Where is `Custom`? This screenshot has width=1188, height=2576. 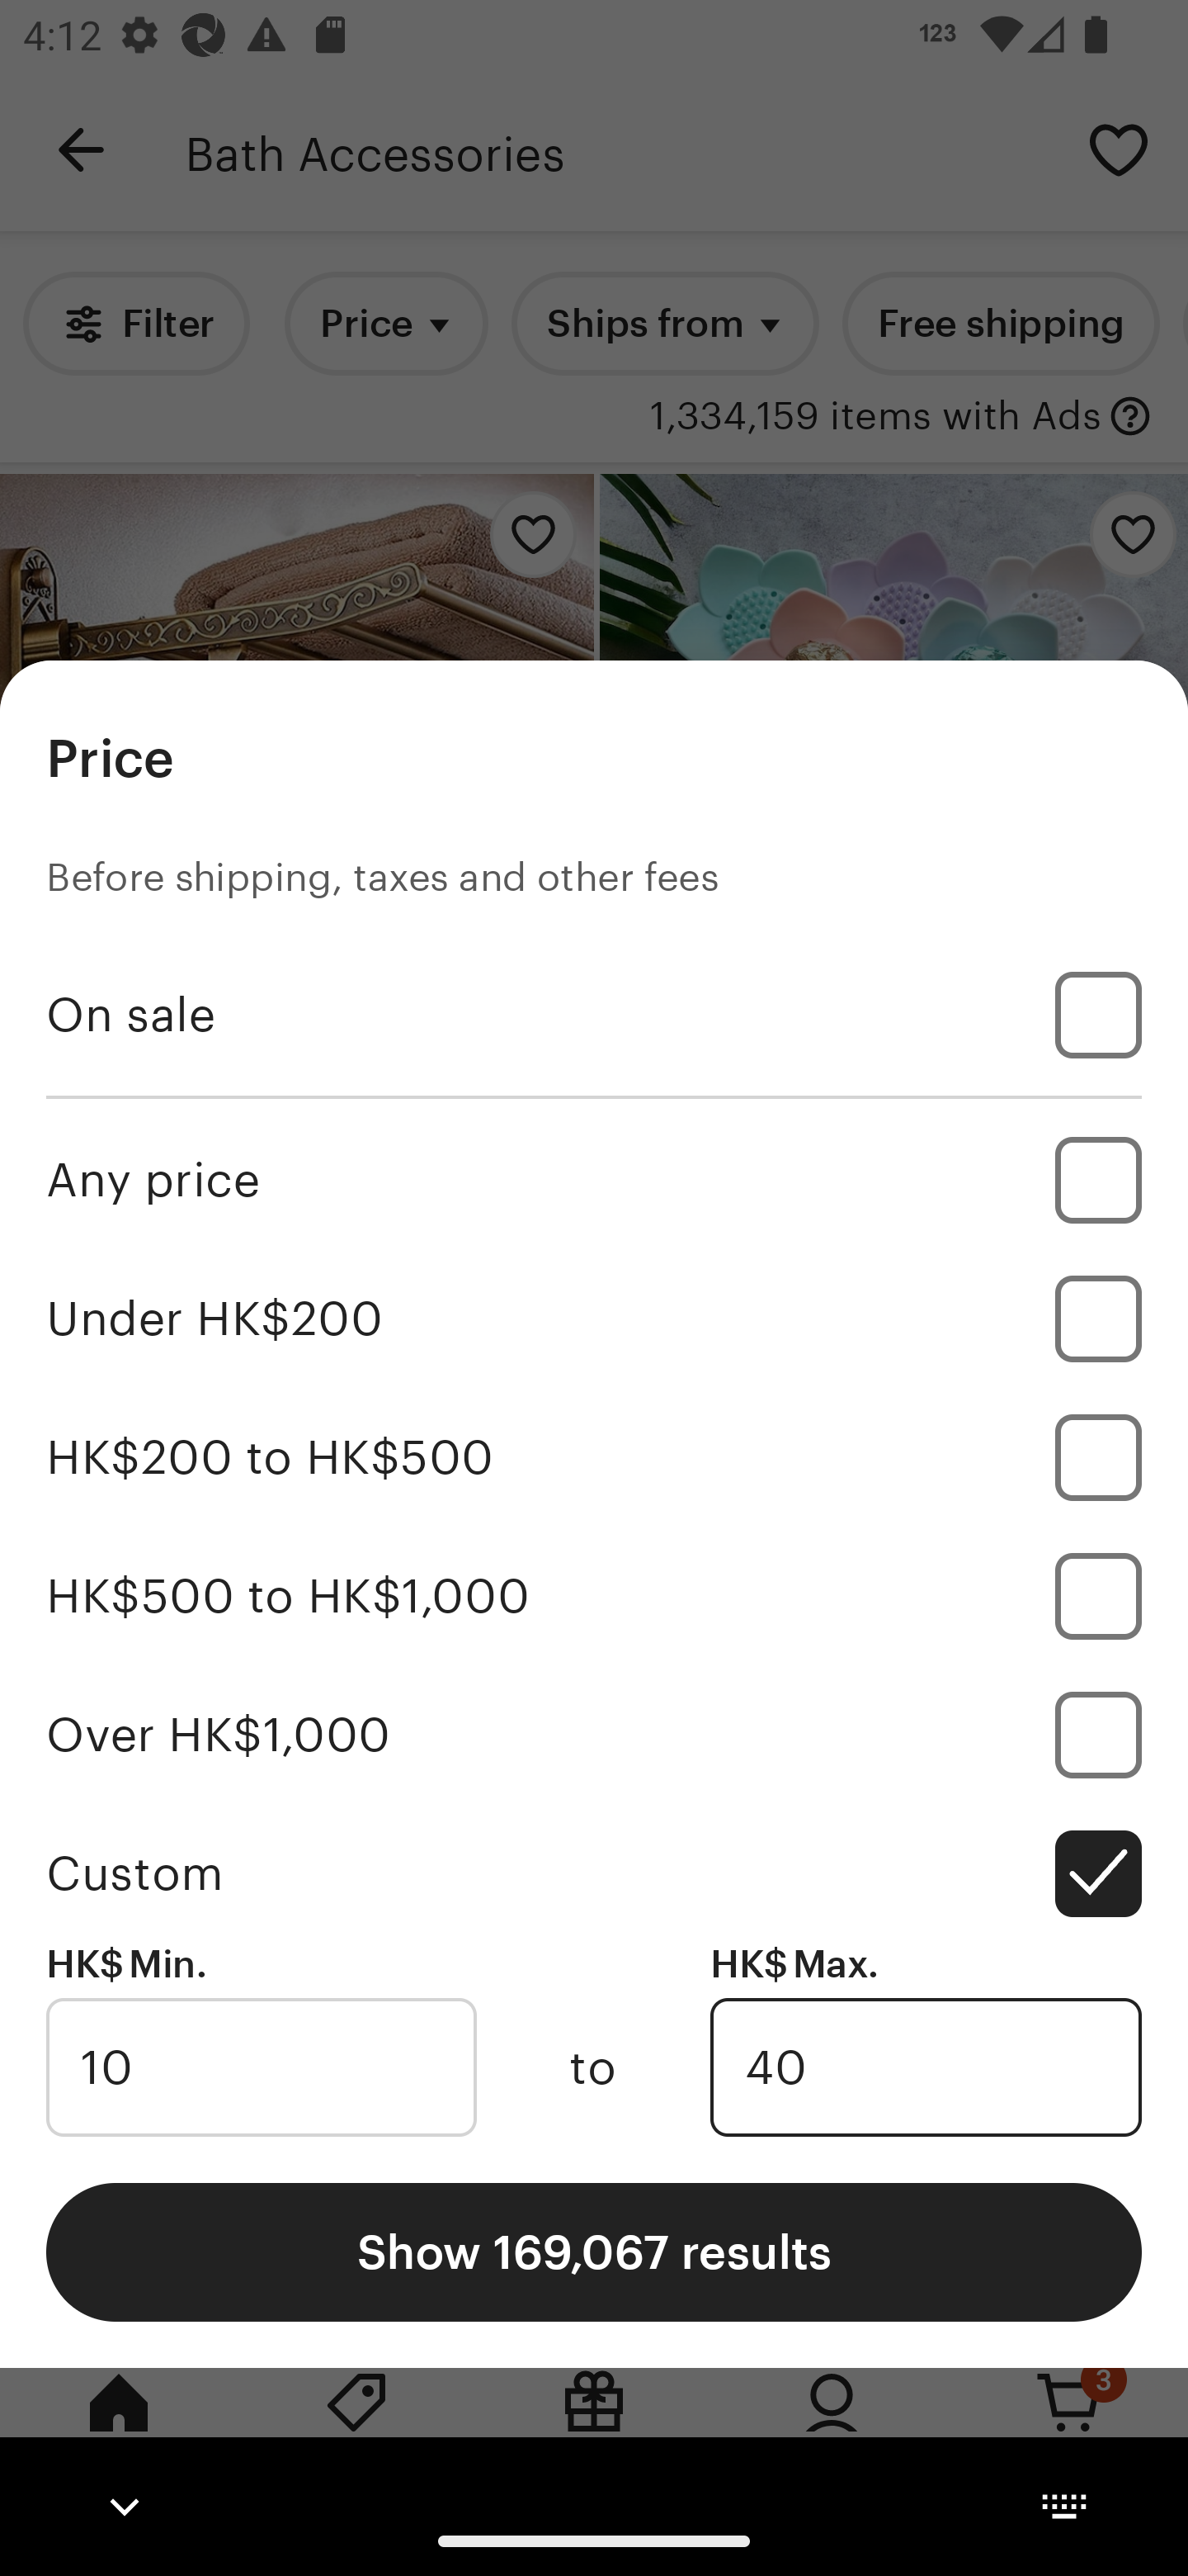 Custom is located at coordinates (594, 1873).